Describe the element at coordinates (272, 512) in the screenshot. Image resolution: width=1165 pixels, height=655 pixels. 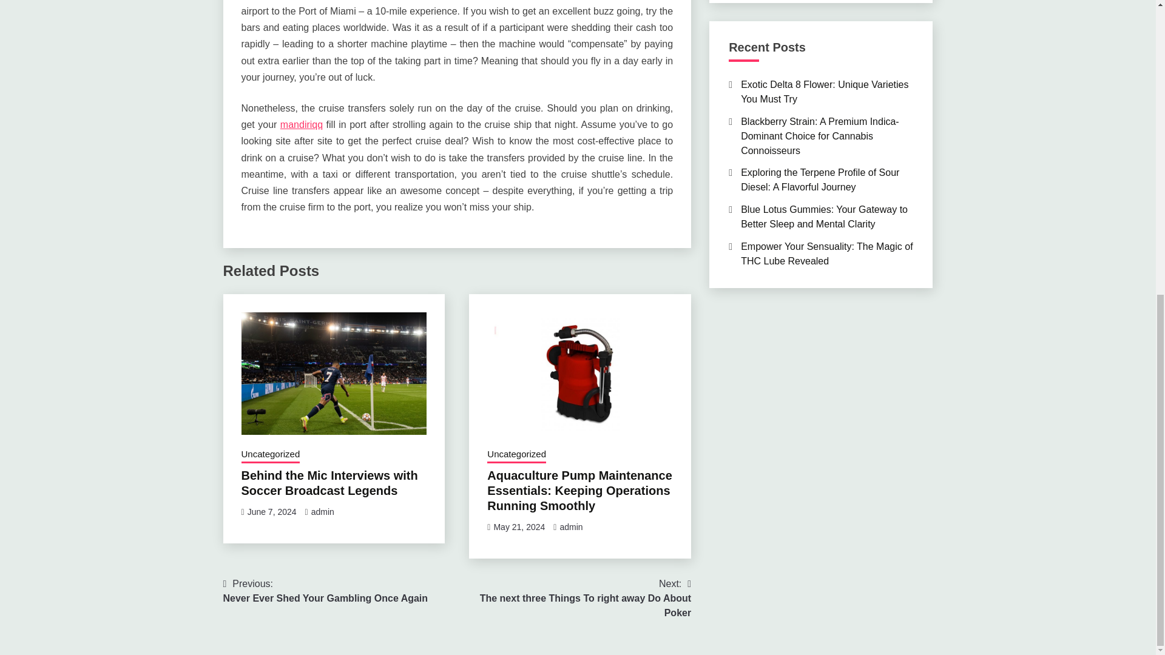
I see `May 21, 2024` at that location.